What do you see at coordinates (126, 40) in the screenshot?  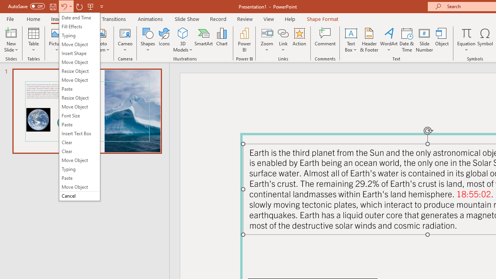 I see `Cameo` at bounding box center [126, 40].